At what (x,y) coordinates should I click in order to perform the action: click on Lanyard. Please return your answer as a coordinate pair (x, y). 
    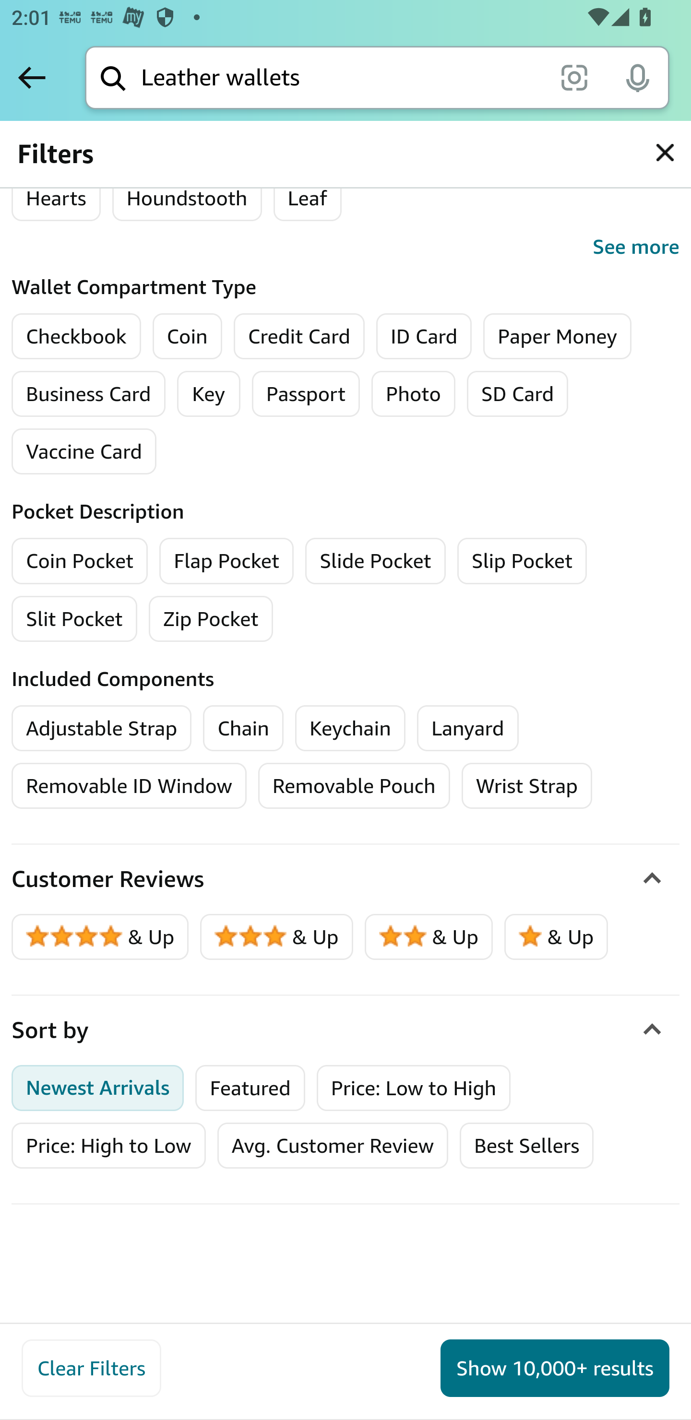
    Looking at the image, I should click on (467, 727).